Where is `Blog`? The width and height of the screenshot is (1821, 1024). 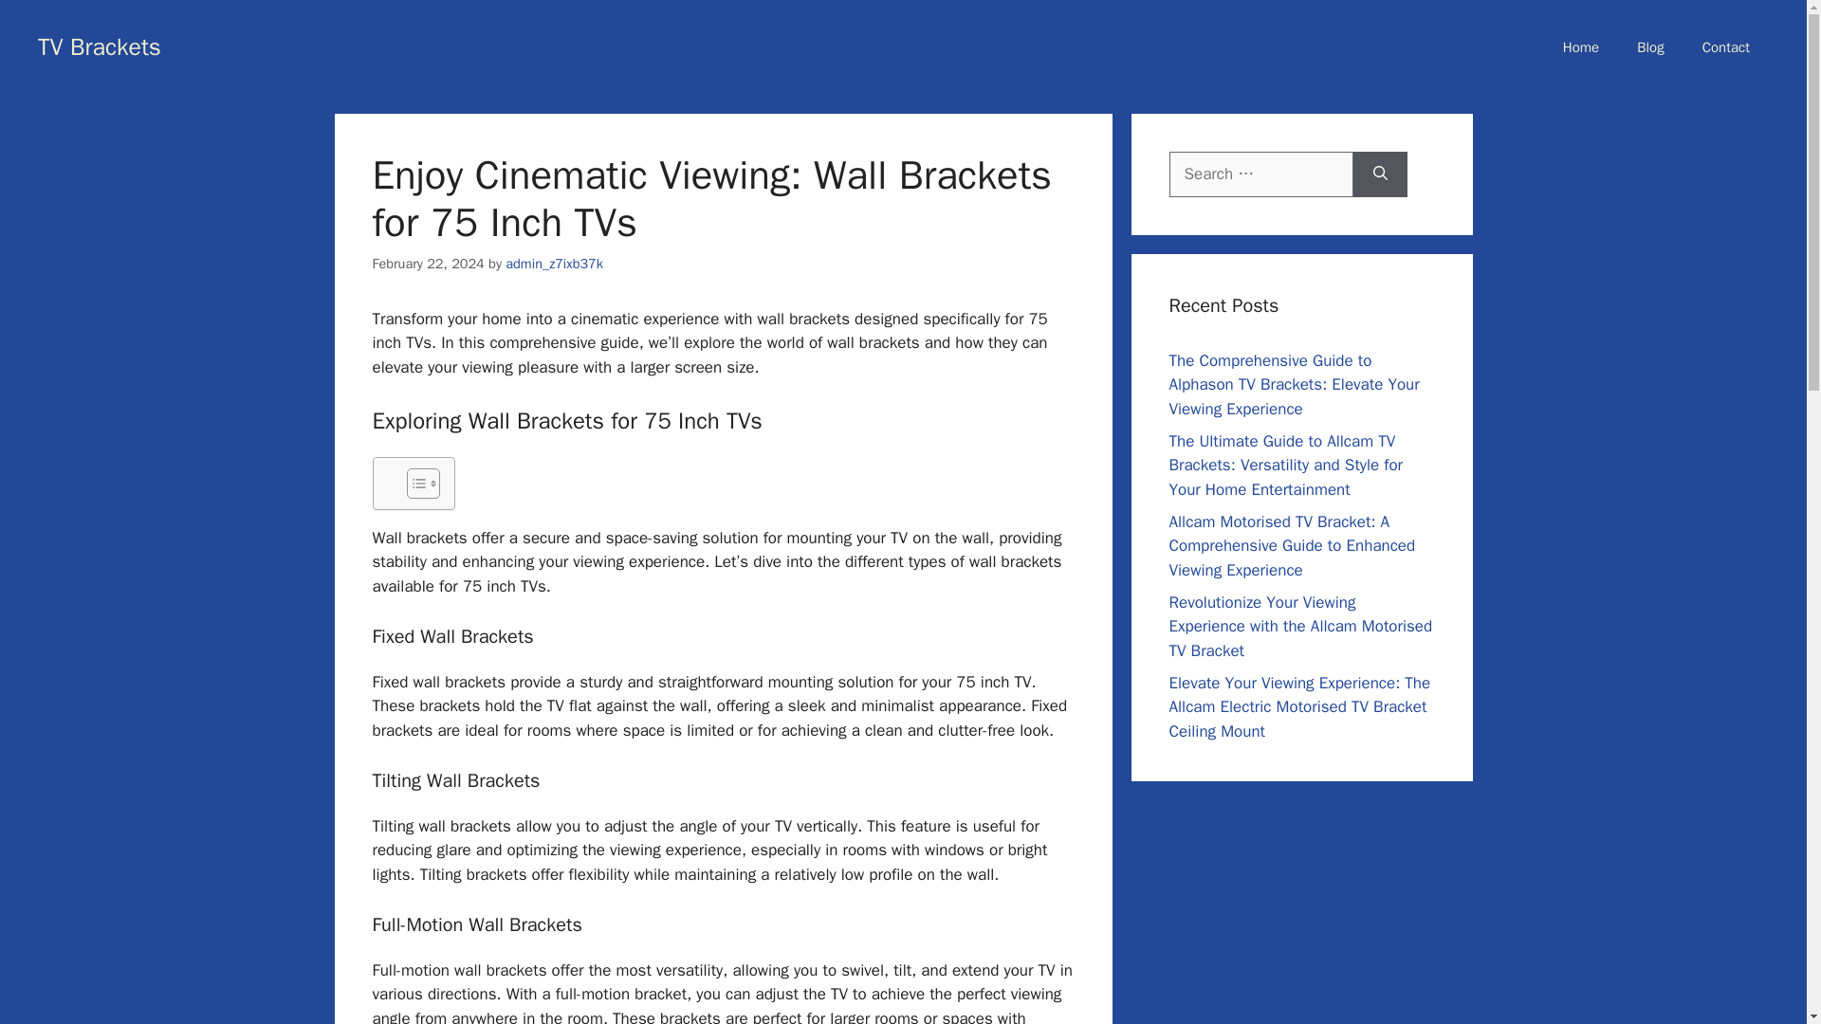 Blog is located at coordinates (1650, 47).